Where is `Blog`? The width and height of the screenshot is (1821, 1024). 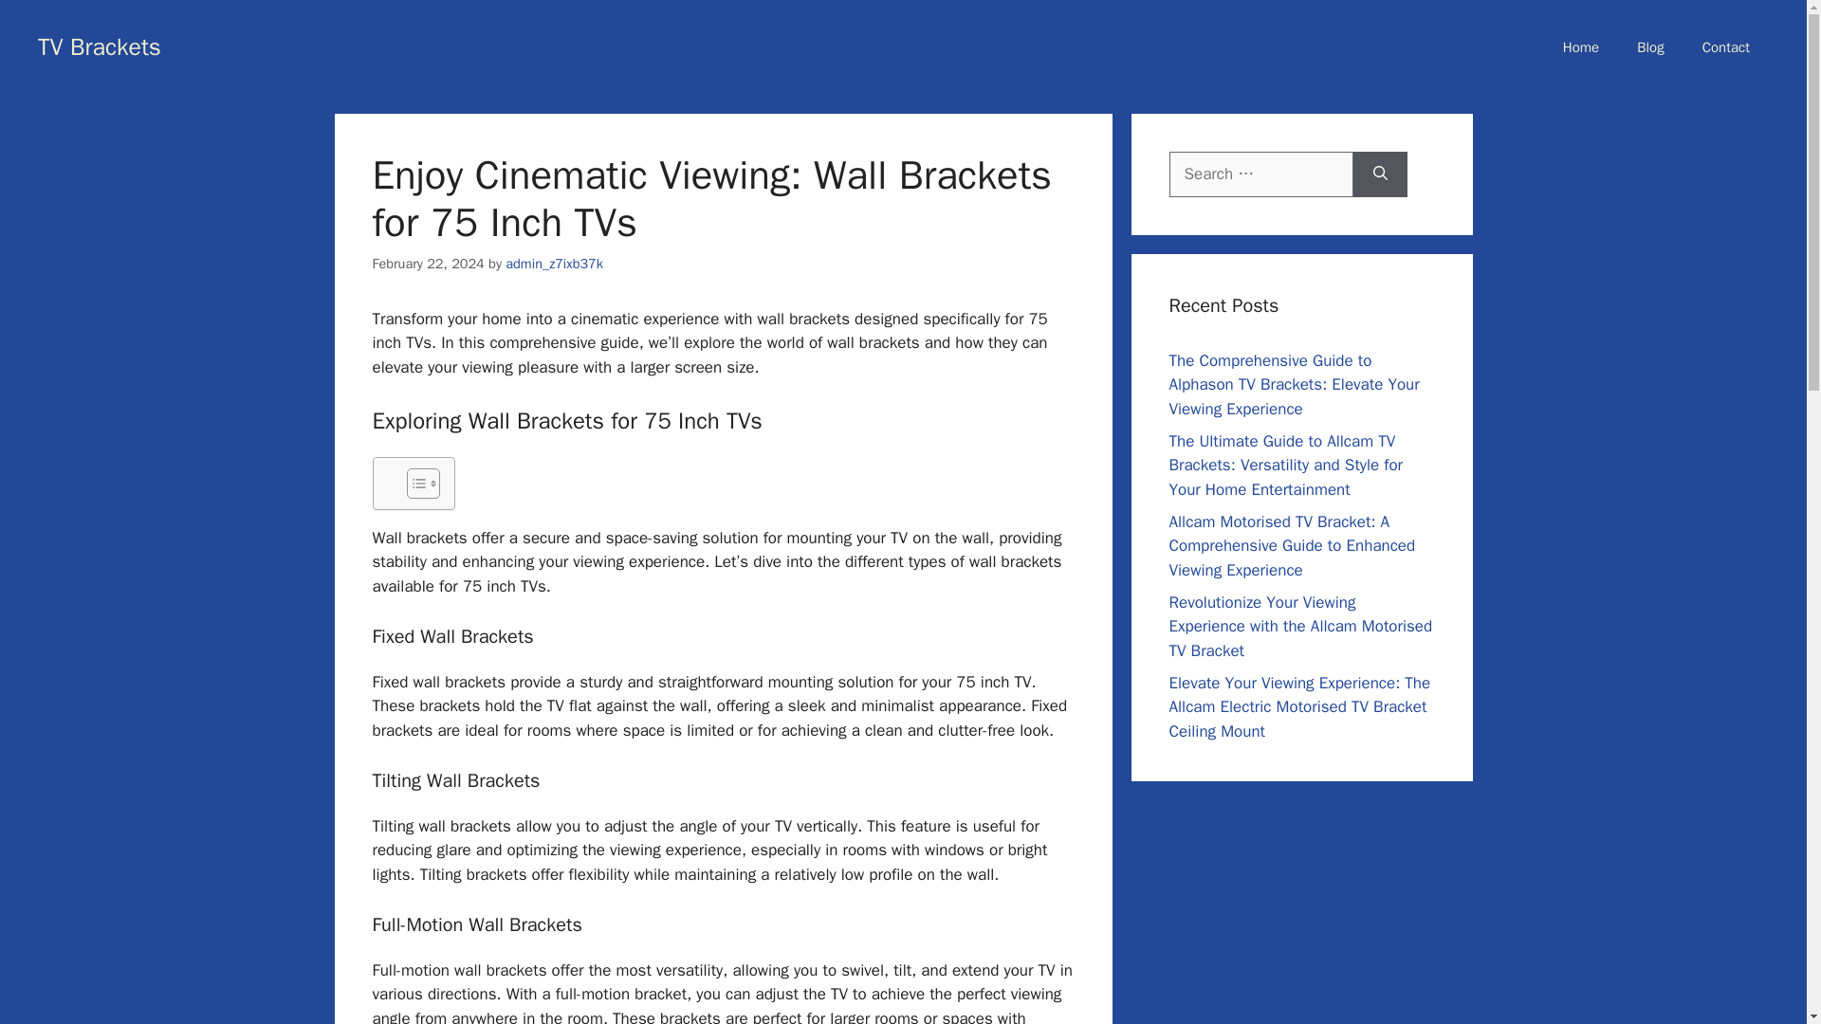 Blog is located at coordinates (1650, 47).